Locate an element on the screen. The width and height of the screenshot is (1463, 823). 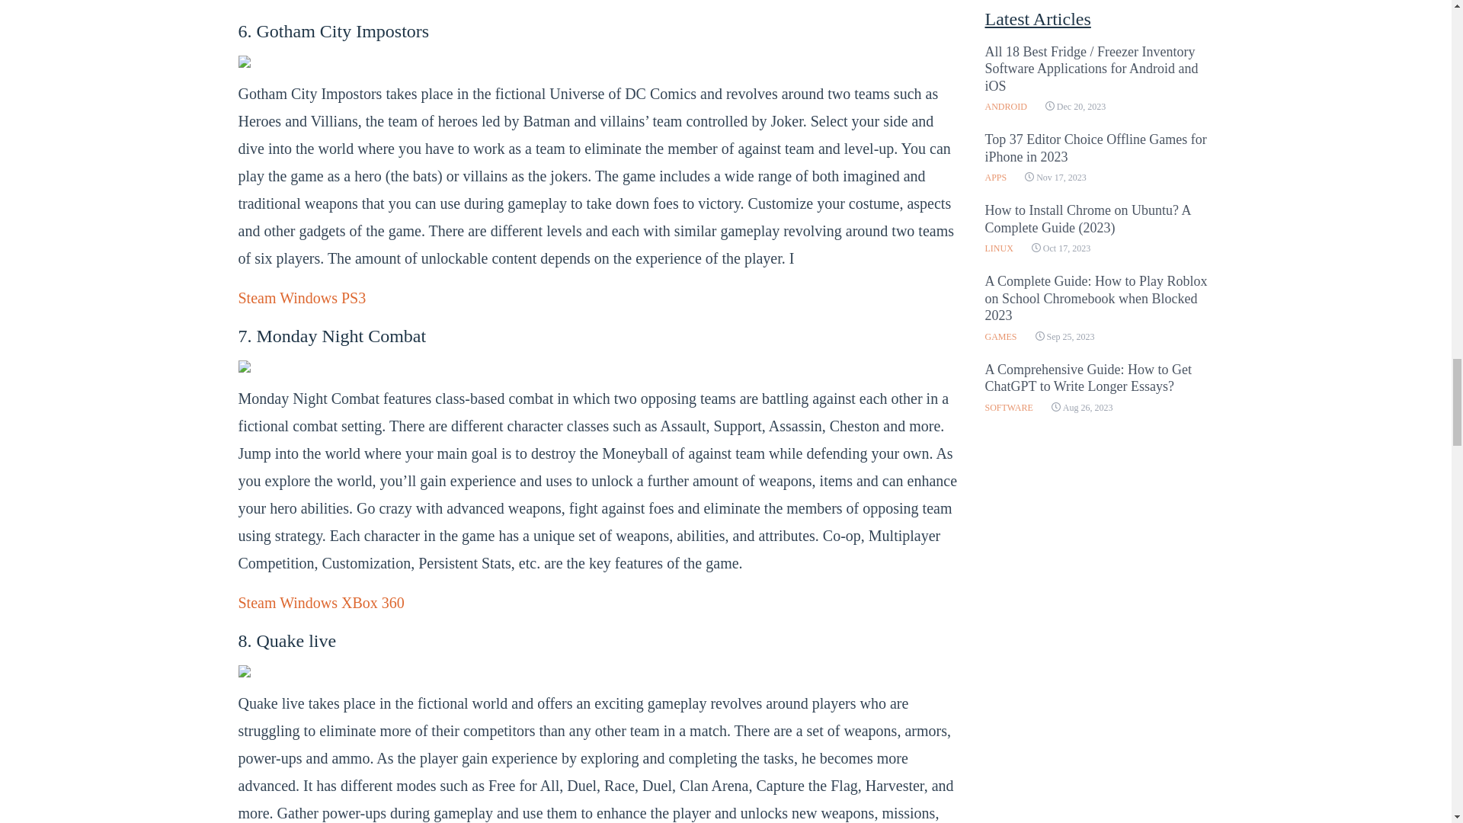
PS3 is located at coordinates (354, 297).